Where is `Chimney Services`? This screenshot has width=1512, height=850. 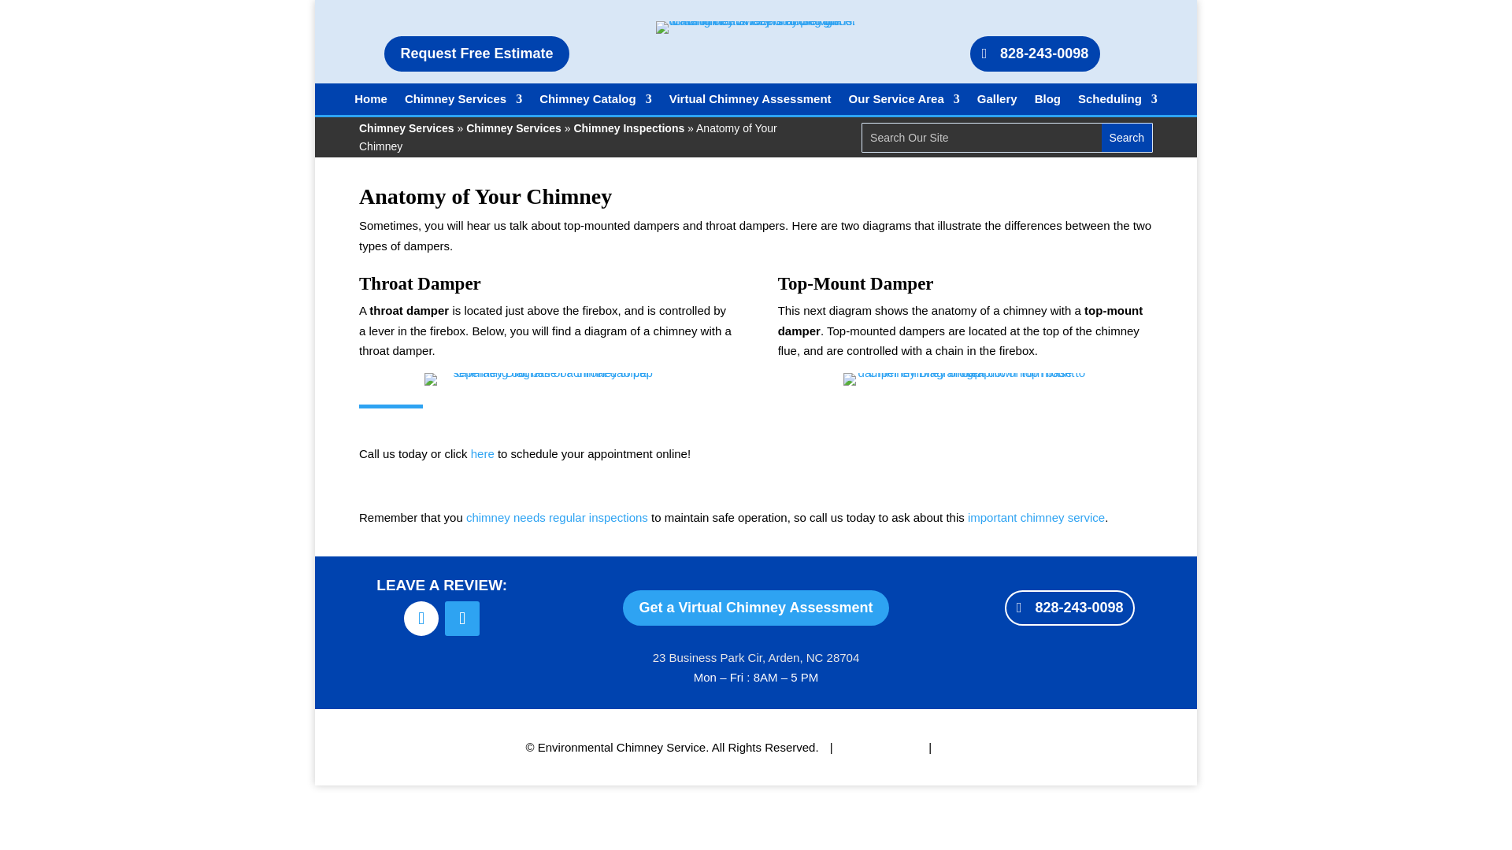 Chimney Services is located at coordinates (463, 102).